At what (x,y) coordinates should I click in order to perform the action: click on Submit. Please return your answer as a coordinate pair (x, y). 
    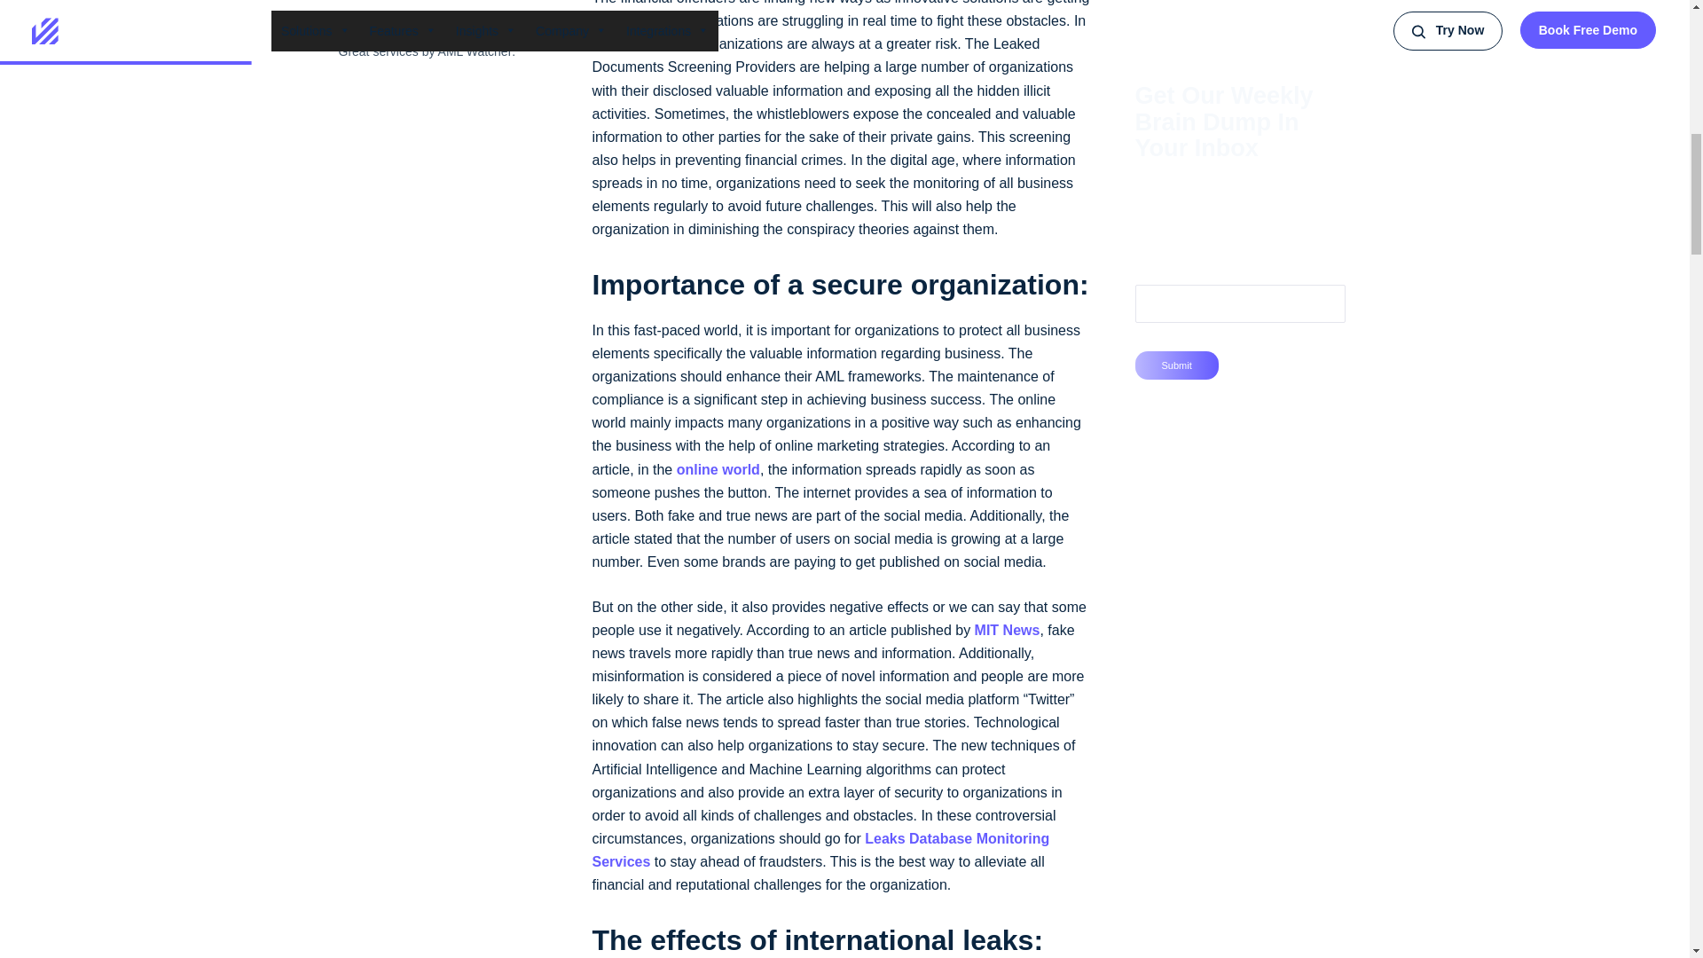
    Looking at the image, I should click on (1177, 365).